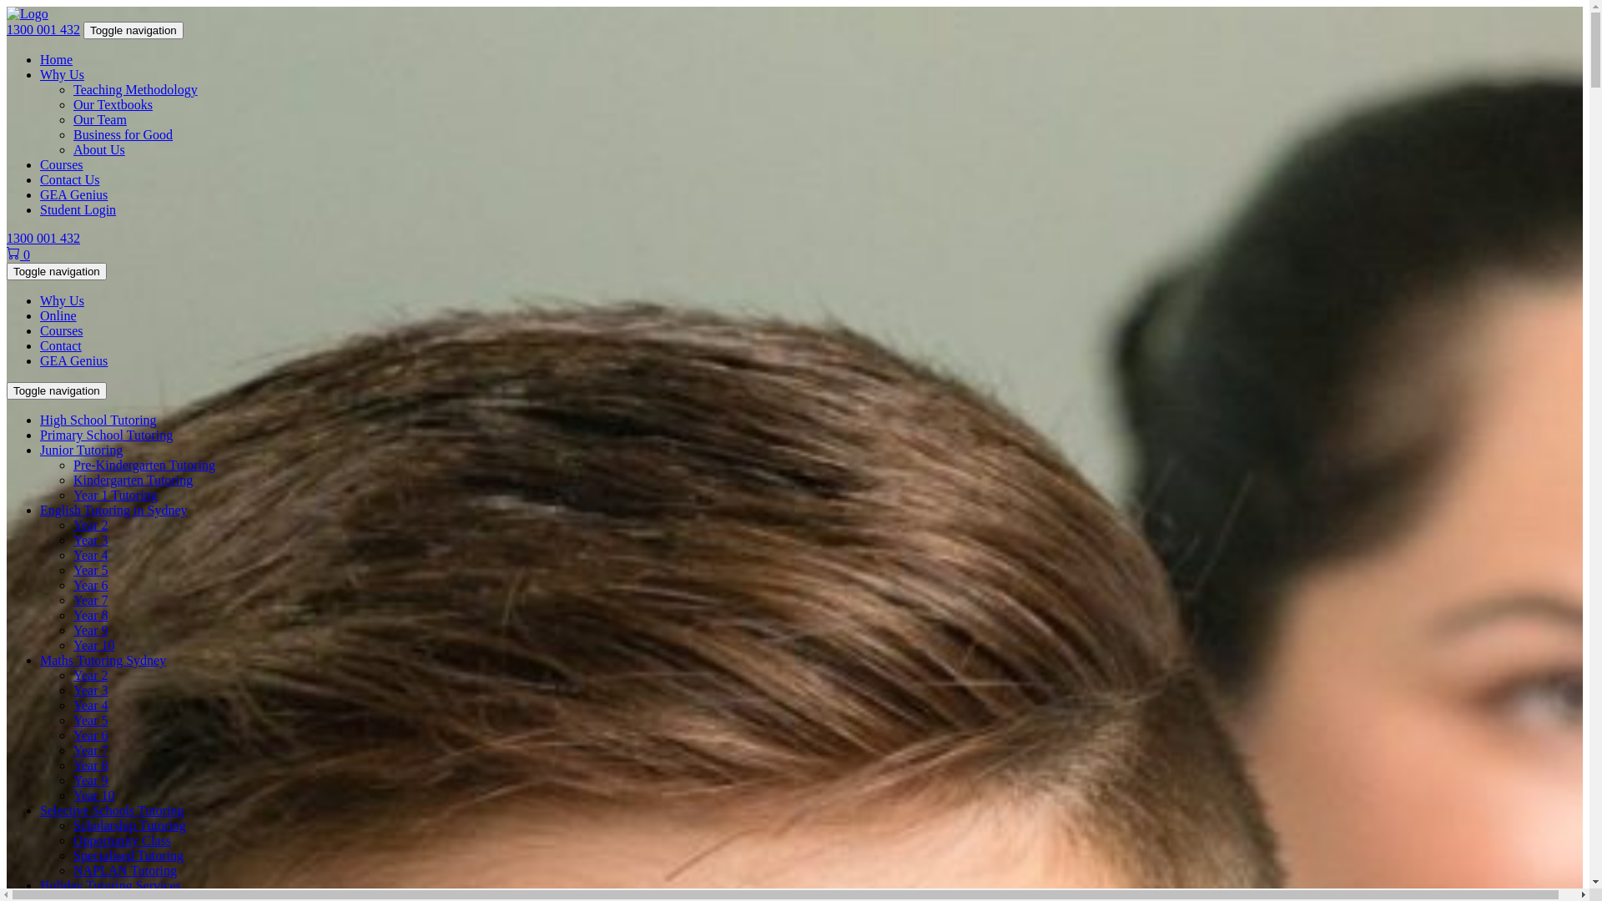  What do you see at coordinates (57, 390) in the screenshot?
I see `Toggle navigation` at bounding box center [57, 390].